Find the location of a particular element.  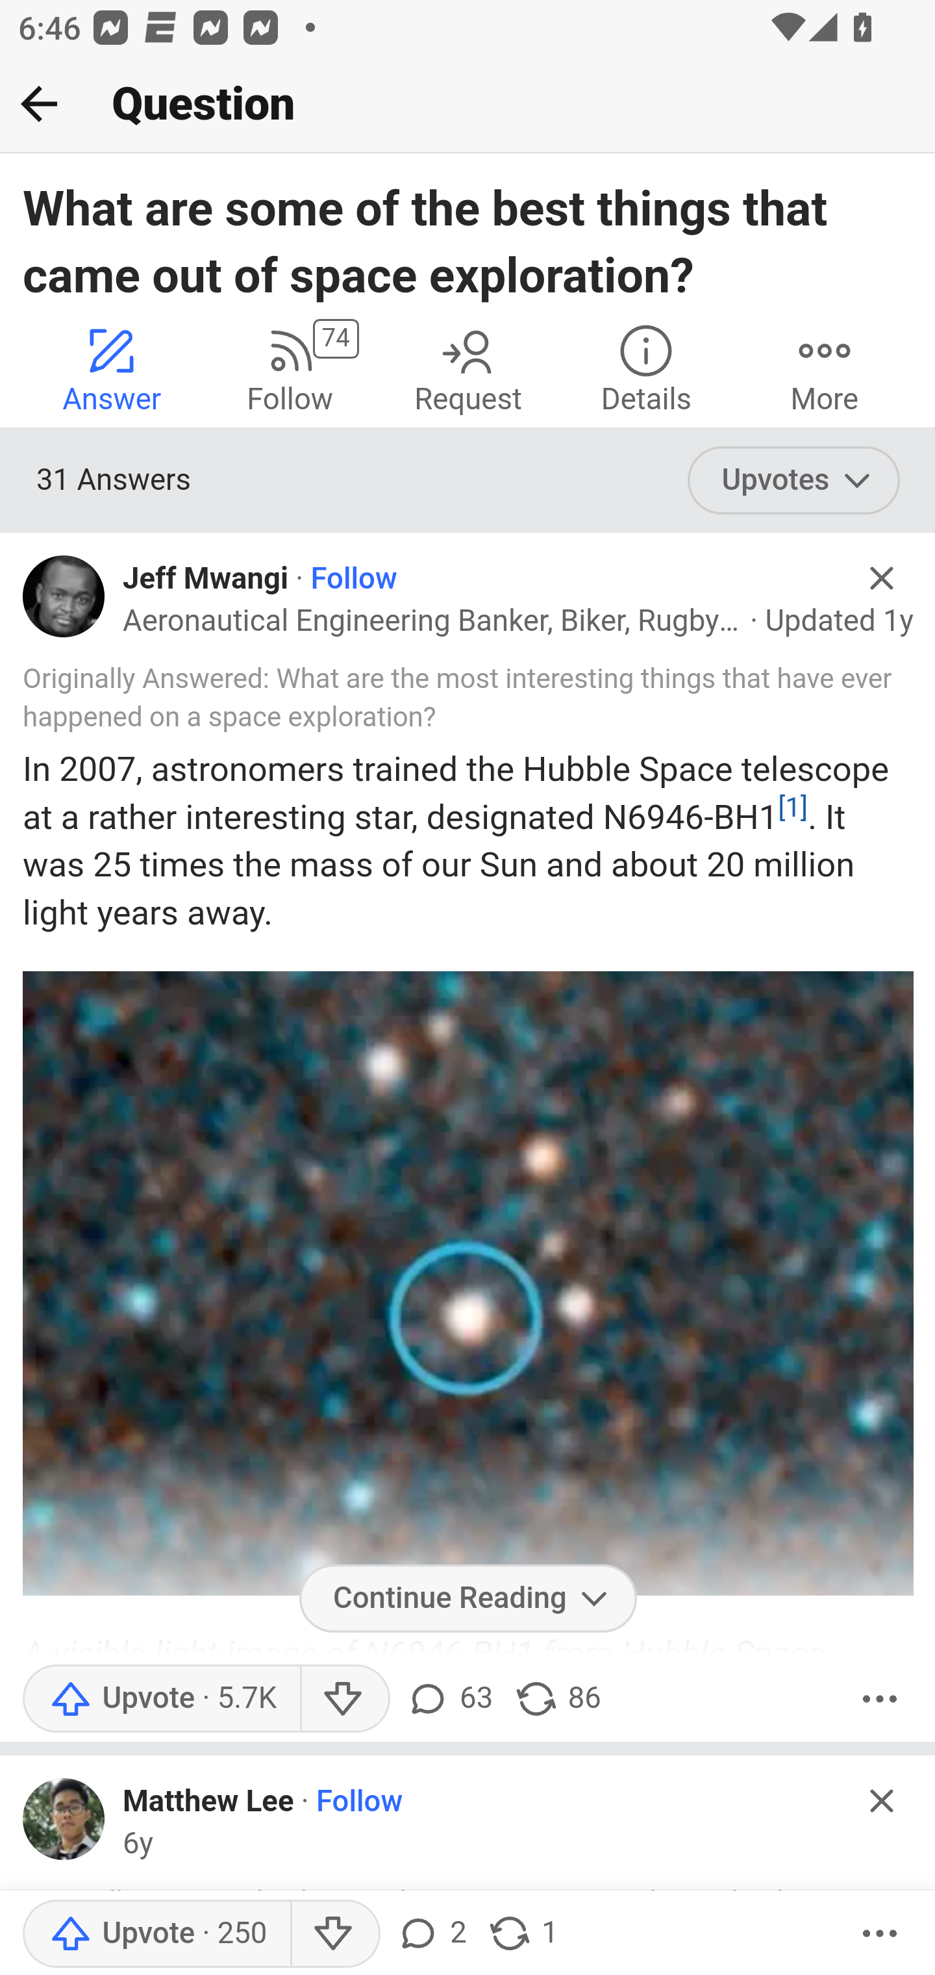

Follow is located at coordinates (360, 1802).